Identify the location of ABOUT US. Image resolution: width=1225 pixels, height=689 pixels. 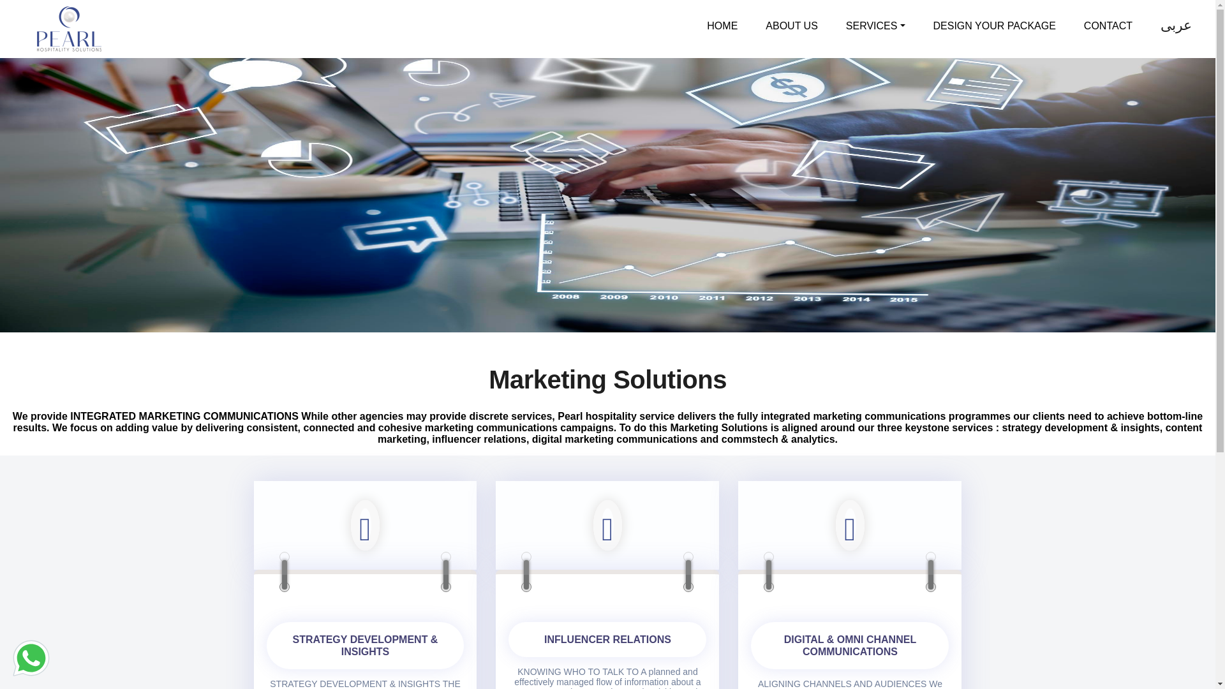
(791, 26).